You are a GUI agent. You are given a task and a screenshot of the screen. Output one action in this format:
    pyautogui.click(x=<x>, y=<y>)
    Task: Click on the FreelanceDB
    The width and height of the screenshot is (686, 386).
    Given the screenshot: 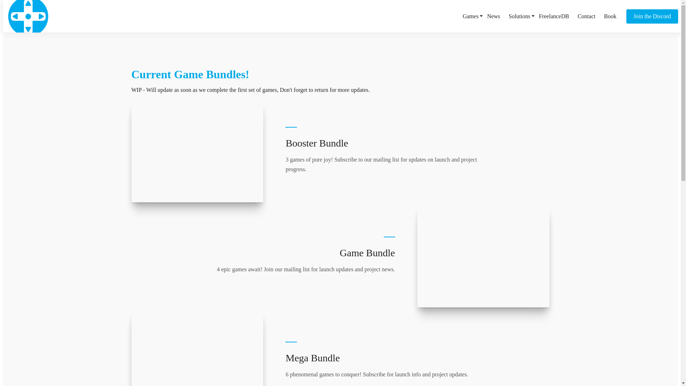 What is the action you would take?
    pyautogui.click(x=553, y=16)
    